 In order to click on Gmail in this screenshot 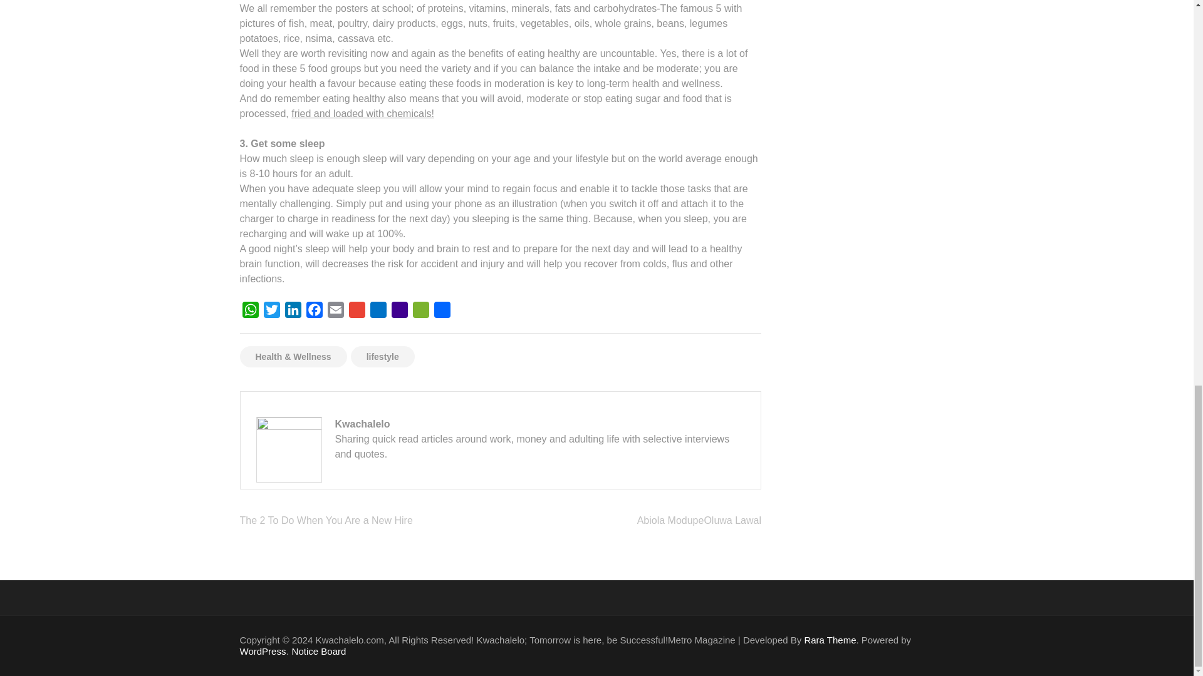, I will do `click(356, 312)`.